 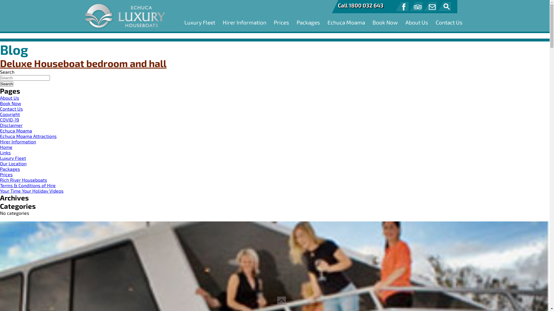 What do you see at coordinates (10, 103) in the screenshot?
I see `Book Now` at bounding box center [10, 103].